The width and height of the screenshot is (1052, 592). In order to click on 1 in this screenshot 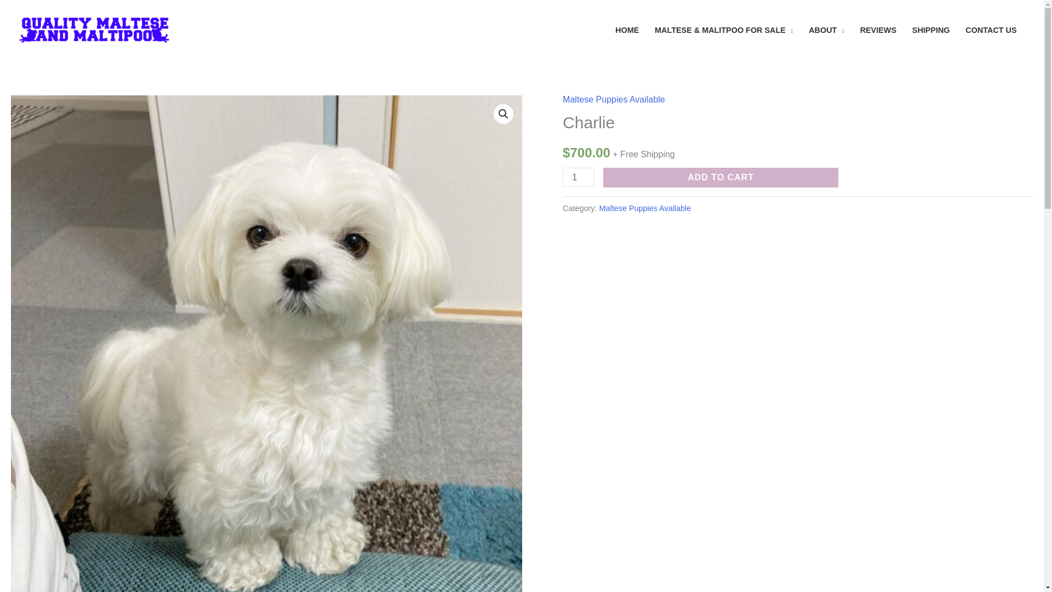, I will do `click(579, 177)`.